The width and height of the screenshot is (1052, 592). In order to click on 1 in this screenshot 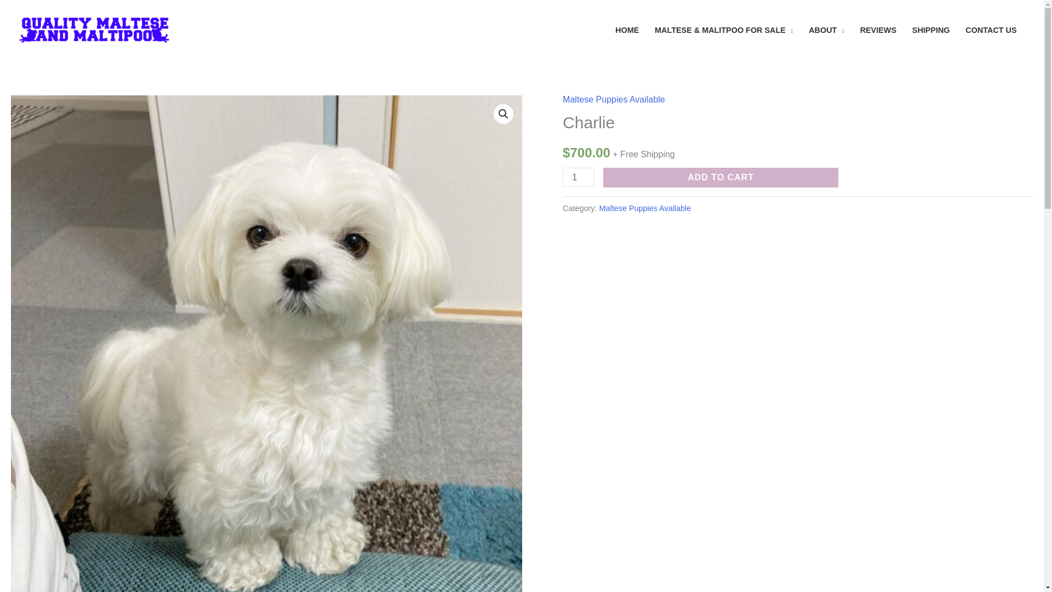, I will do `click(579, 177)`.